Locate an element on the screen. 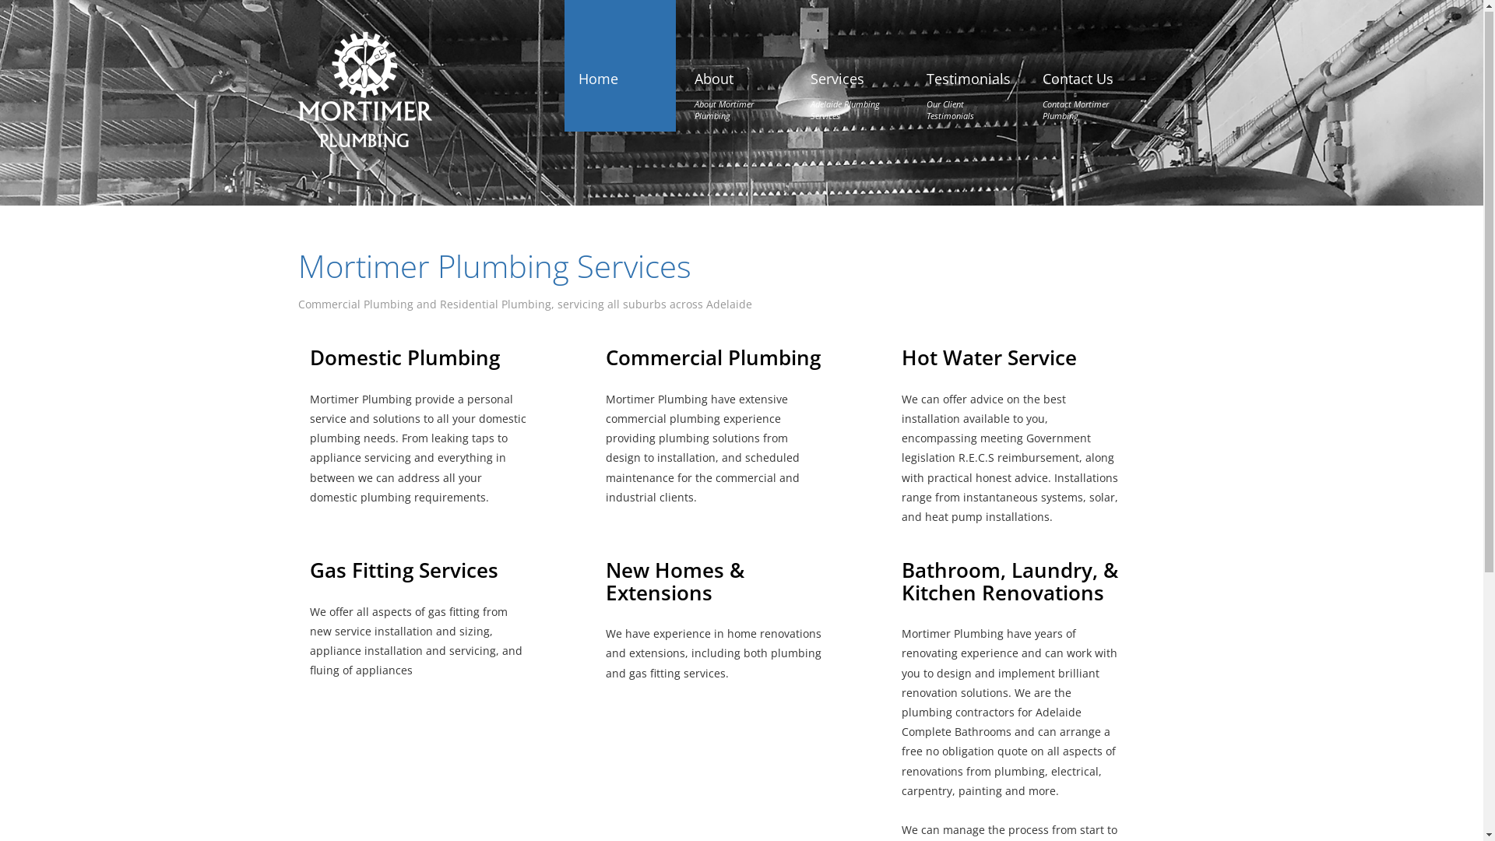 Image resolution: width=1495 pixels, height=841 pixels. Testimonials
Our Client Testimonials is located at coordinates (969, 83).